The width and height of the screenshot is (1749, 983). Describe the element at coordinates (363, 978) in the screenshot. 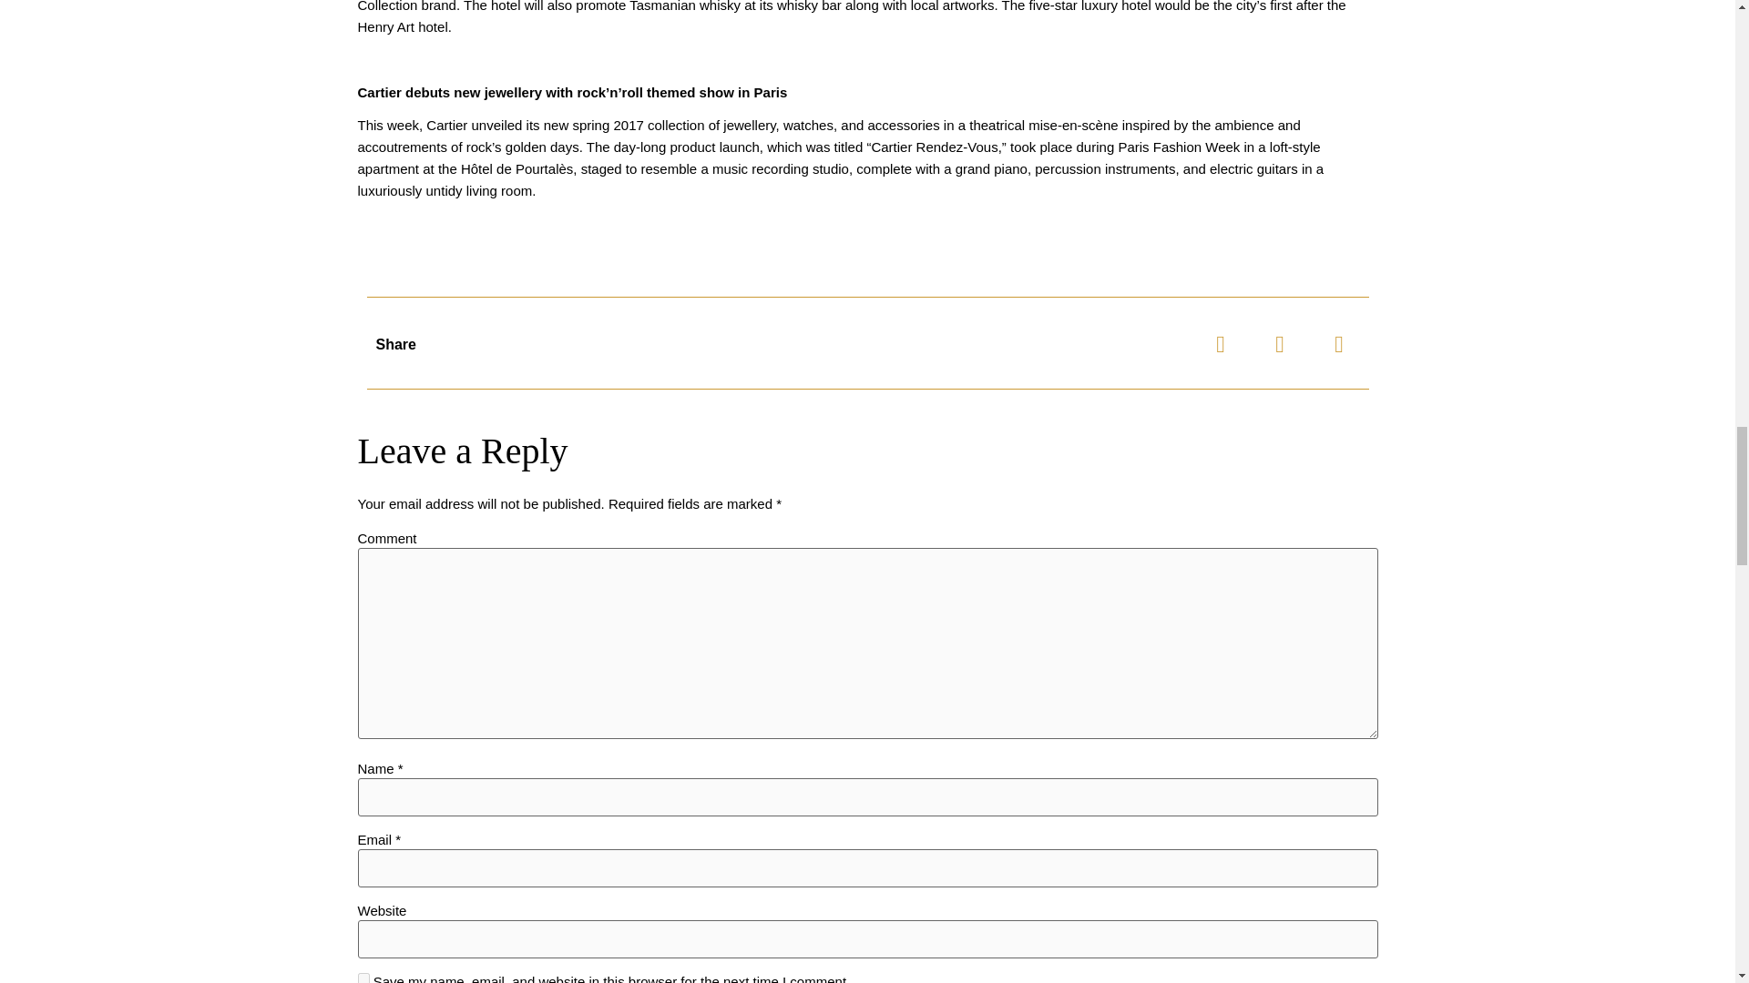

I see `yes` at that location.